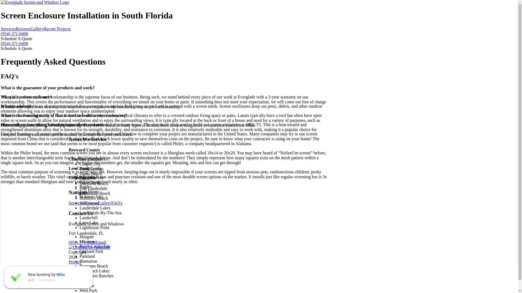 The image size is (522, 293). What do you see at coordinates (91, 203) in the screenshot?
I see `Reviews` at bounding box center [91, 203].